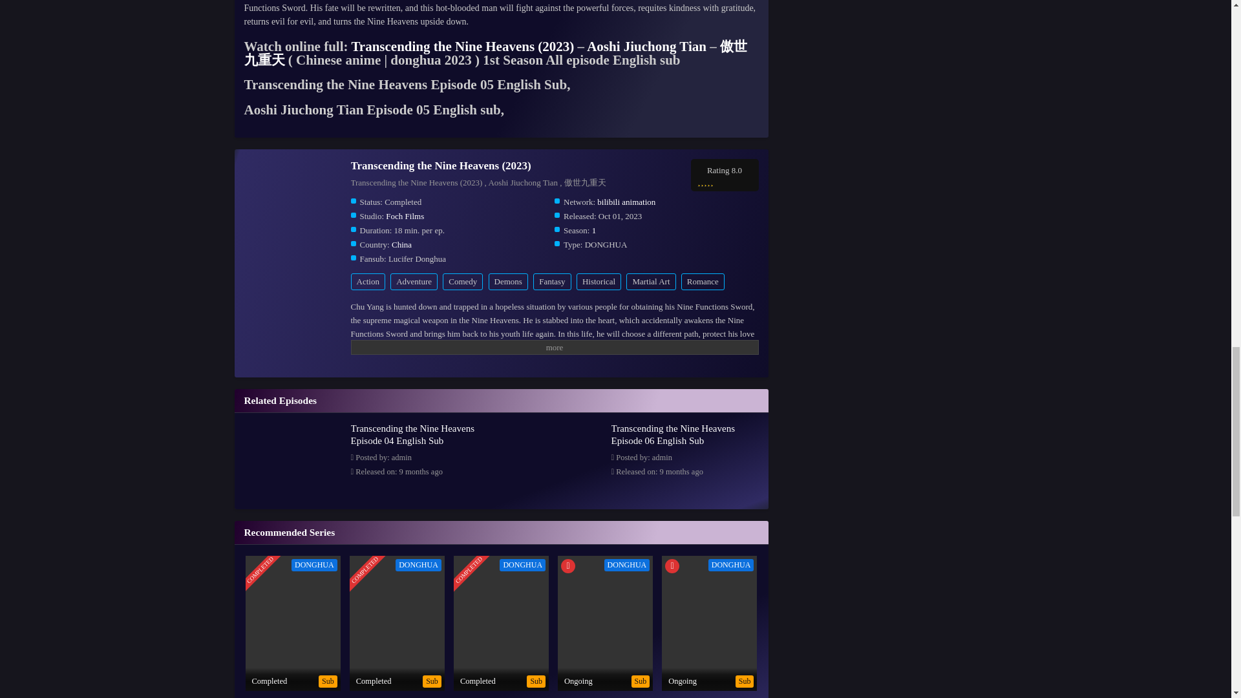 Image resolution: width=1241 pixels, height=698 pixels. I want to click on bilibili animation, so click(626, 202).